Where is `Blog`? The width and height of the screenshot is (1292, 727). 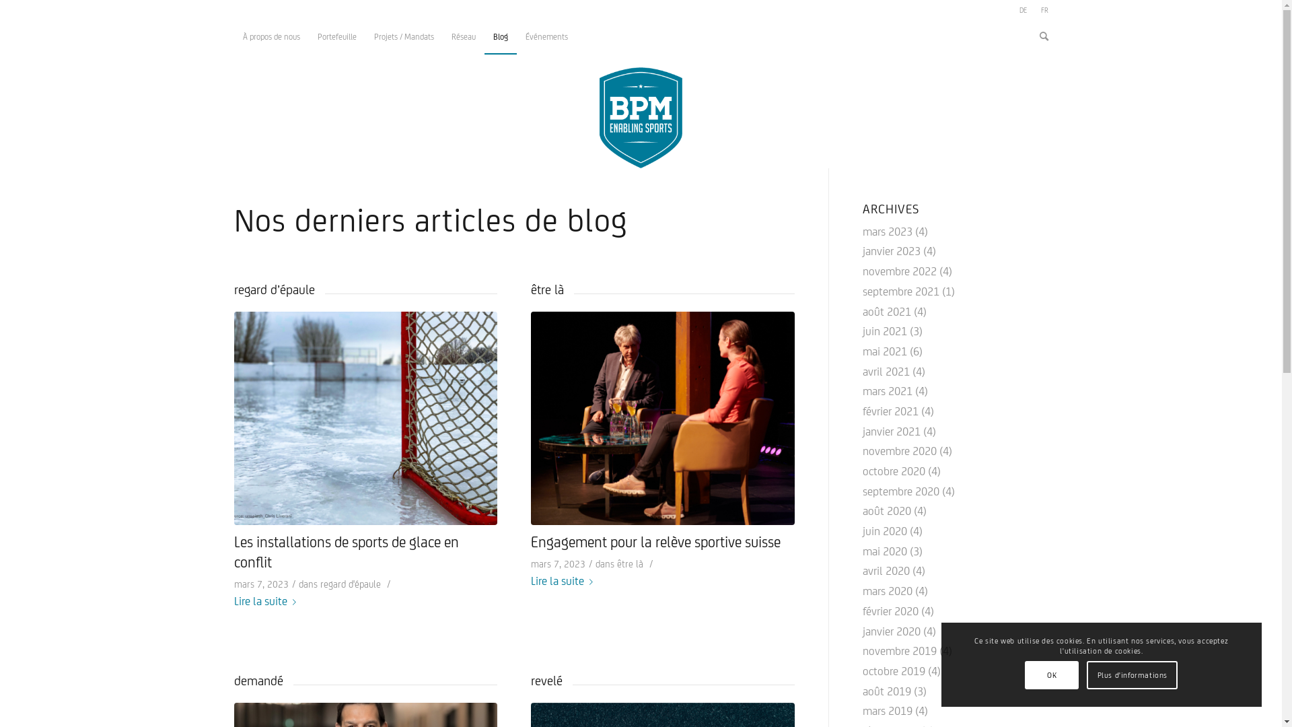
Blog is located at coordinates (501, 37).